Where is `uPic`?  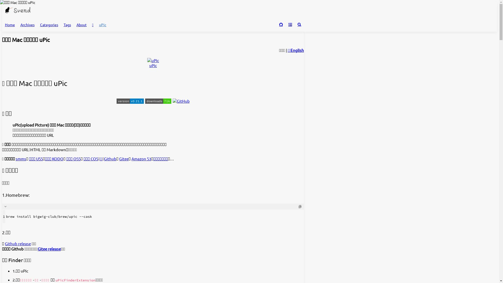
uPic is located at coordinates (153, 66).